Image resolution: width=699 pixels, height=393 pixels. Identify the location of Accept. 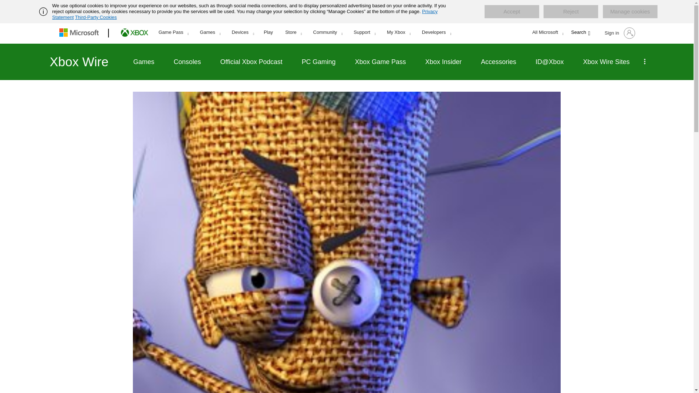
(512, 12).